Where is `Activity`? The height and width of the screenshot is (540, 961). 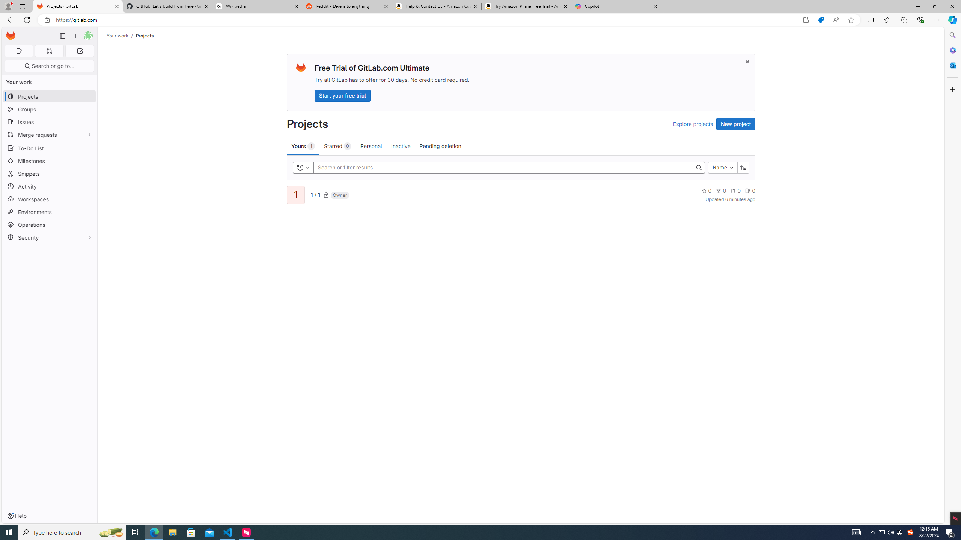 Activity is located at coordinates (50, 186).